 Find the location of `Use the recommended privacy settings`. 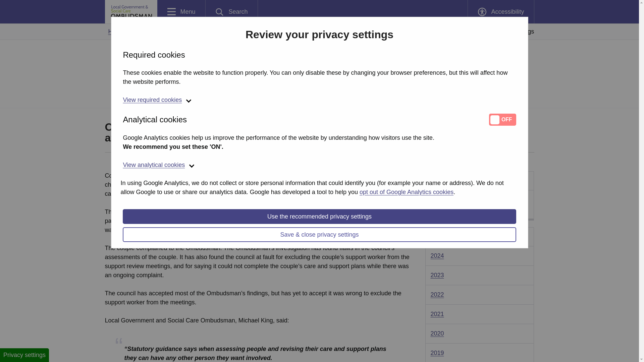

Use the recommended privacy settings is located at coordinates (319, 217).